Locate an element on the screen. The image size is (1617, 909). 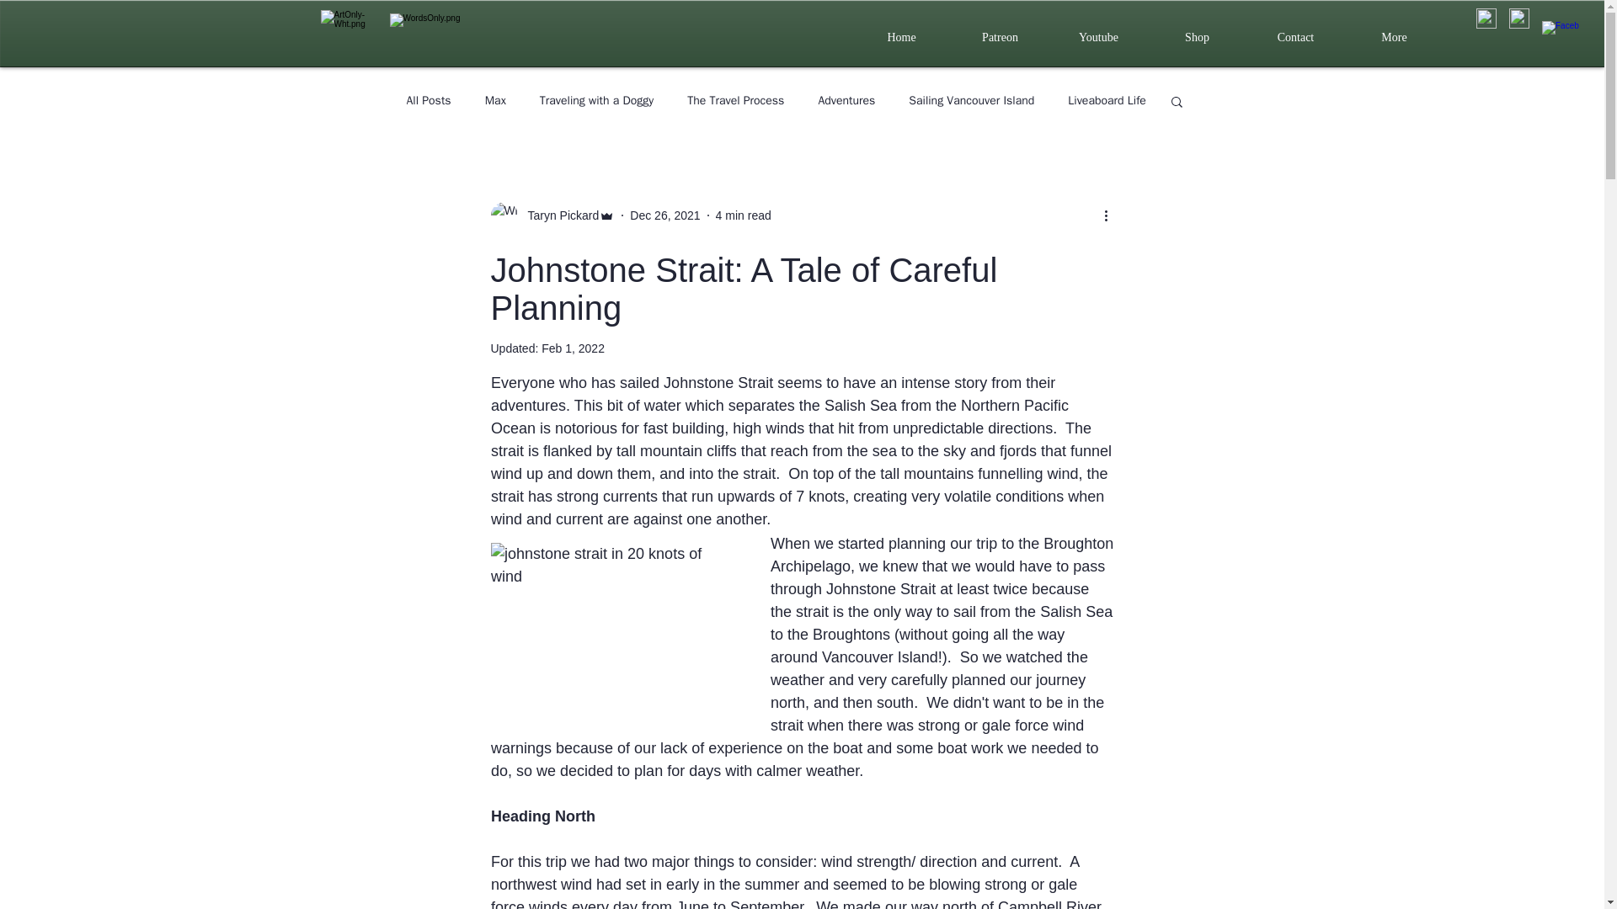
Feb 1, 2022 is located at coordinates (573, 348).